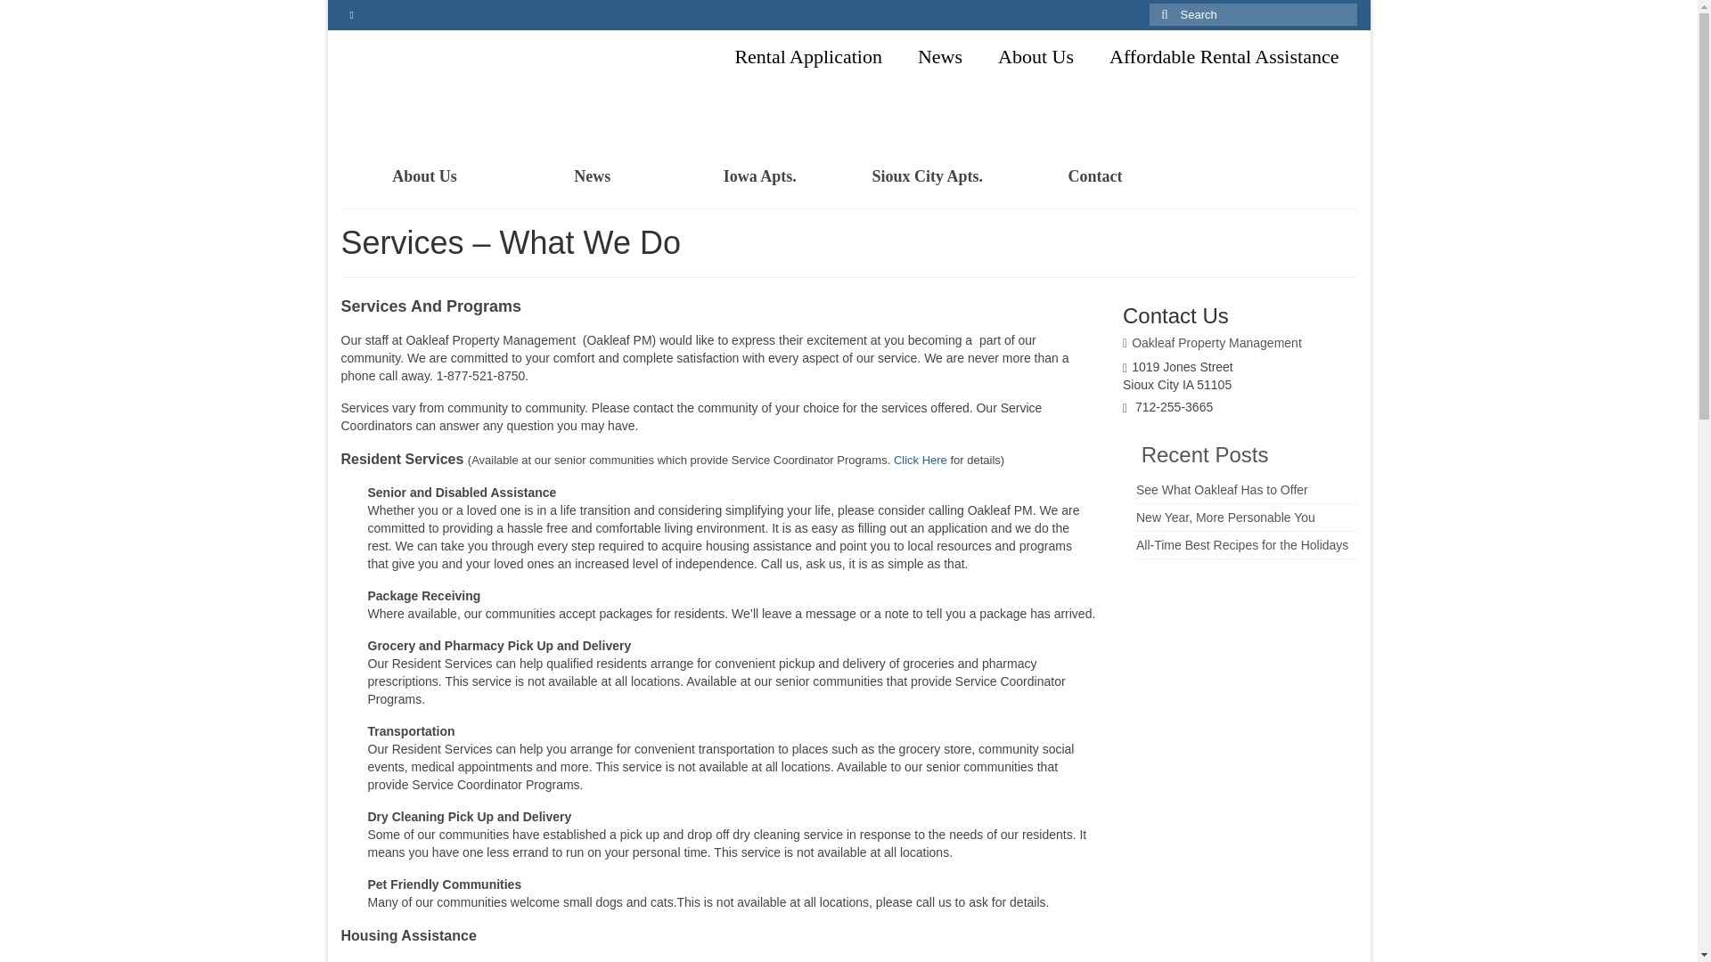 The width and height of the screenshot is (1711, 962). Describe the element at coordinates (1224, 57) in the screenshot. I see `Affordable Rental Assistance` at that location.